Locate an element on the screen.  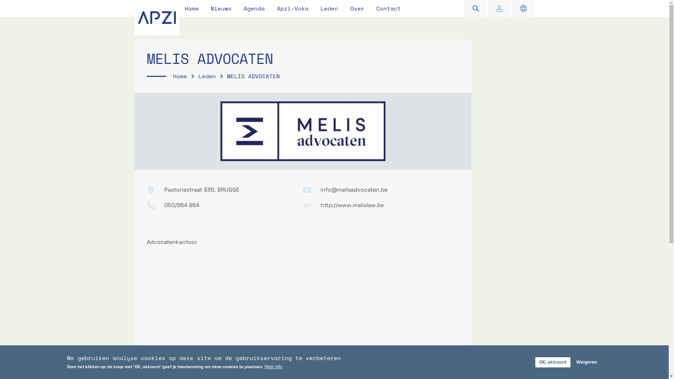
English information is located at coordinates (523, 8).